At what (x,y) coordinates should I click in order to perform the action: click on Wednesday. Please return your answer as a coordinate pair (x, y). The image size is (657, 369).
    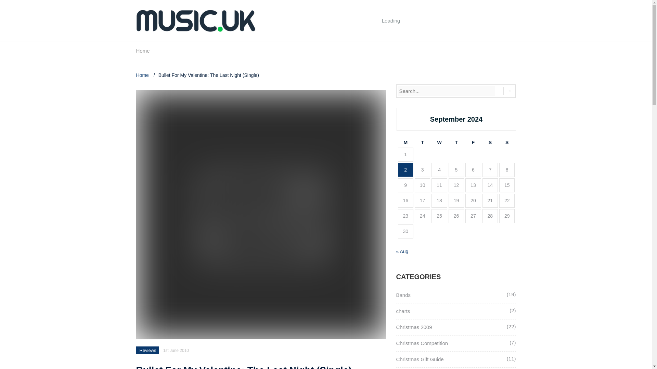
    Looking at the image, I should click on (439, 142).